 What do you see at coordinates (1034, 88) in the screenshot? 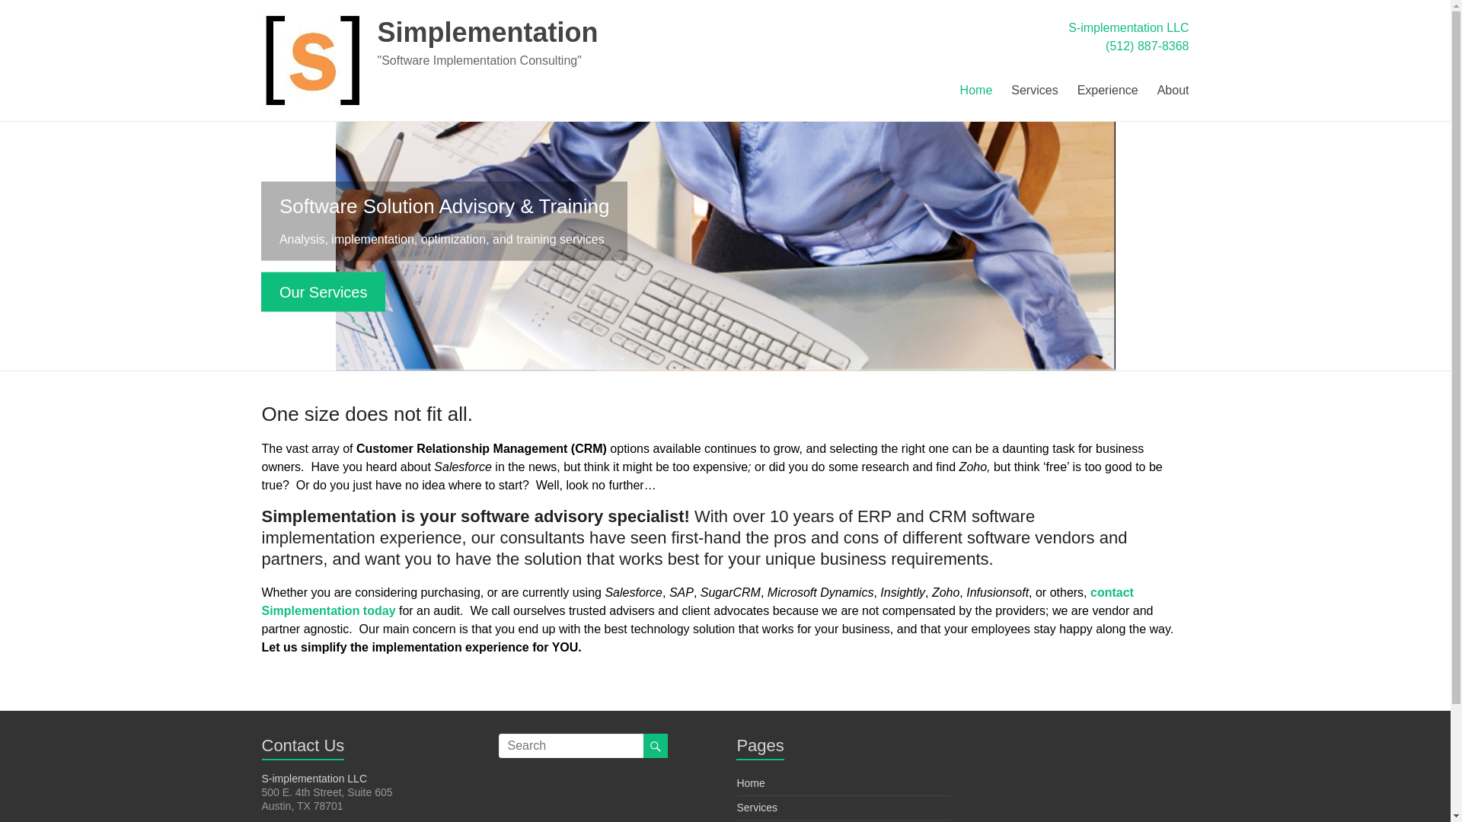
I see `Services` at bounding box center [1034, 88].